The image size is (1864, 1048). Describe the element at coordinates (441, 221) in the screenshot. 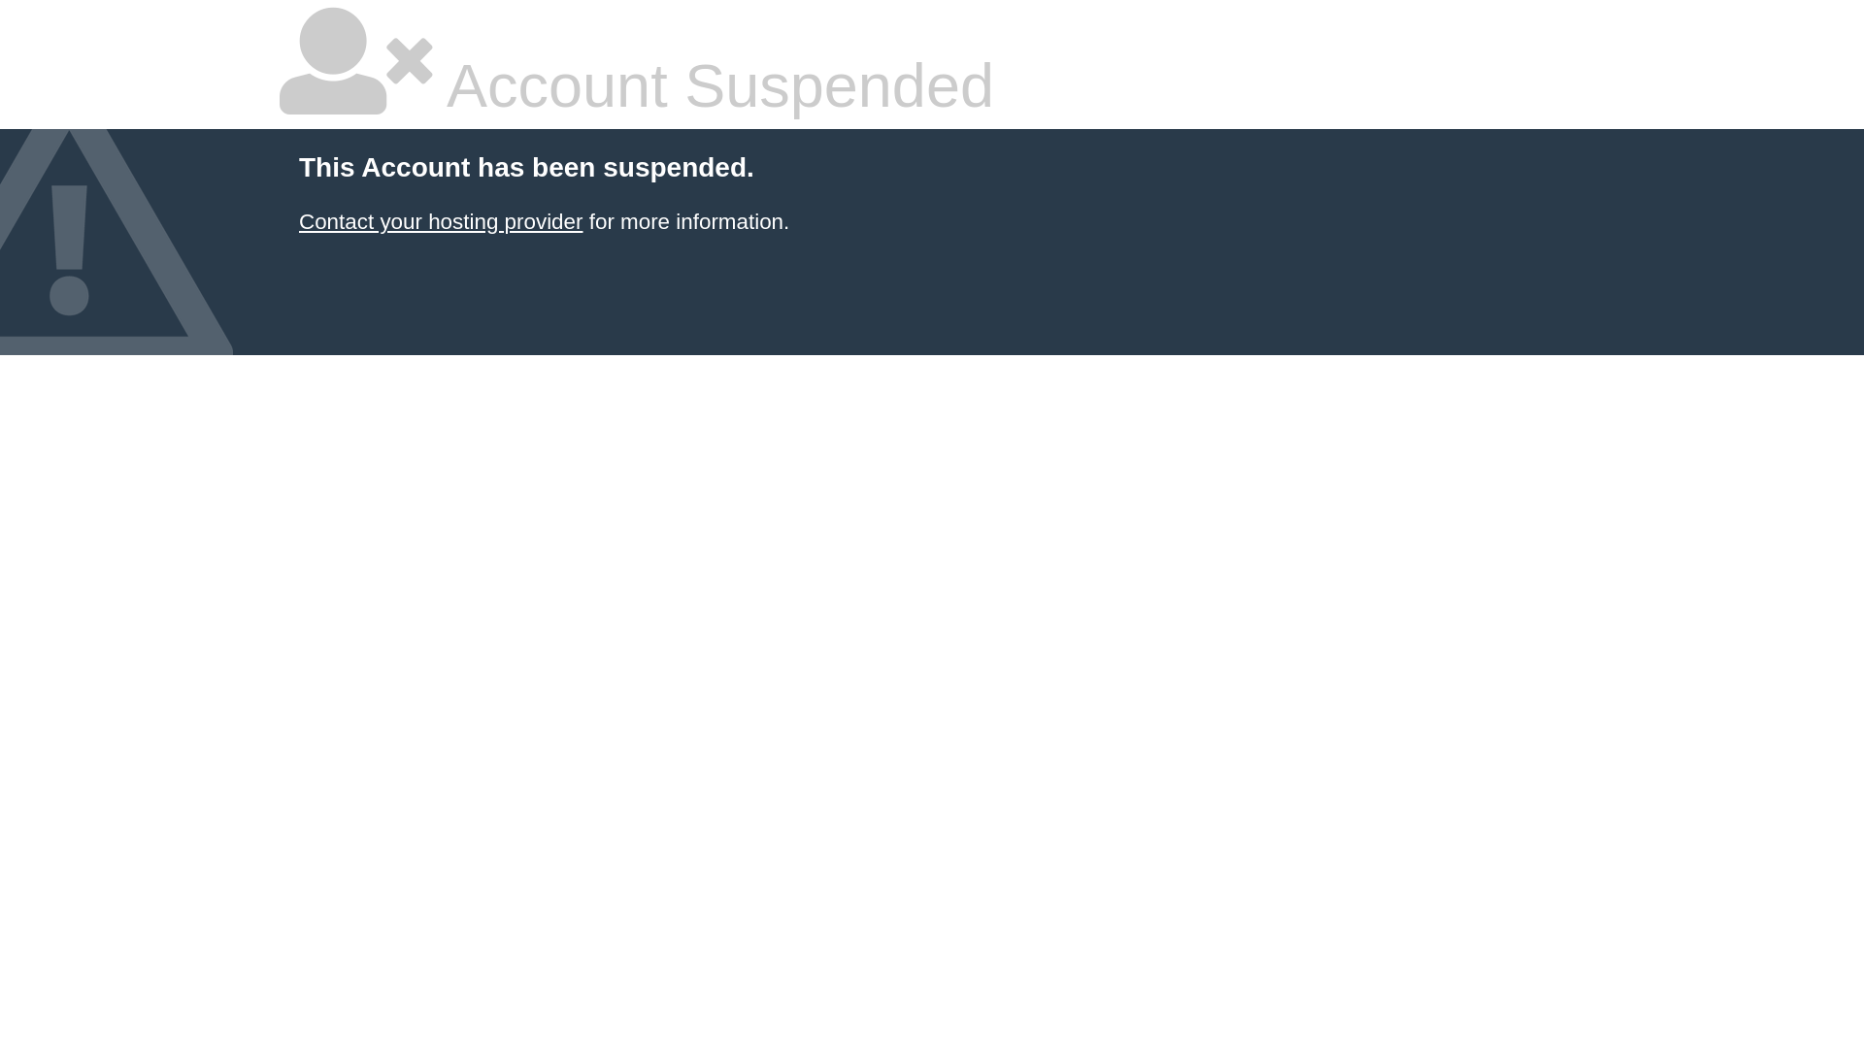

I see `Contact your hosting provider` at that location.